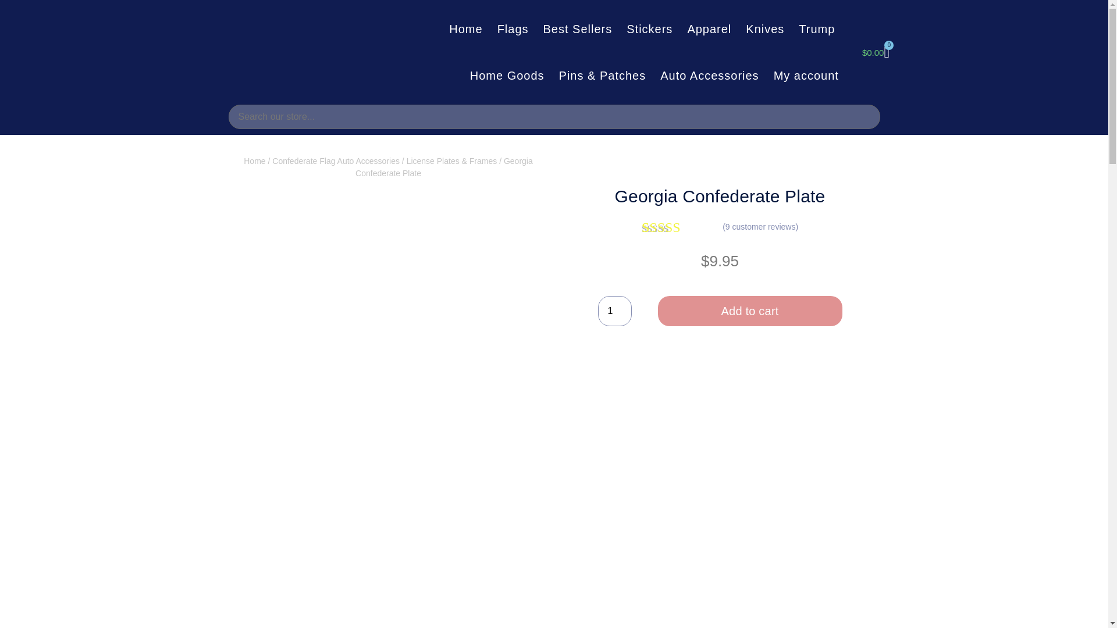 Image resolution: width=1117 pixels, height=628 pixels. I want to click on Home Goods, so click(507, 75).